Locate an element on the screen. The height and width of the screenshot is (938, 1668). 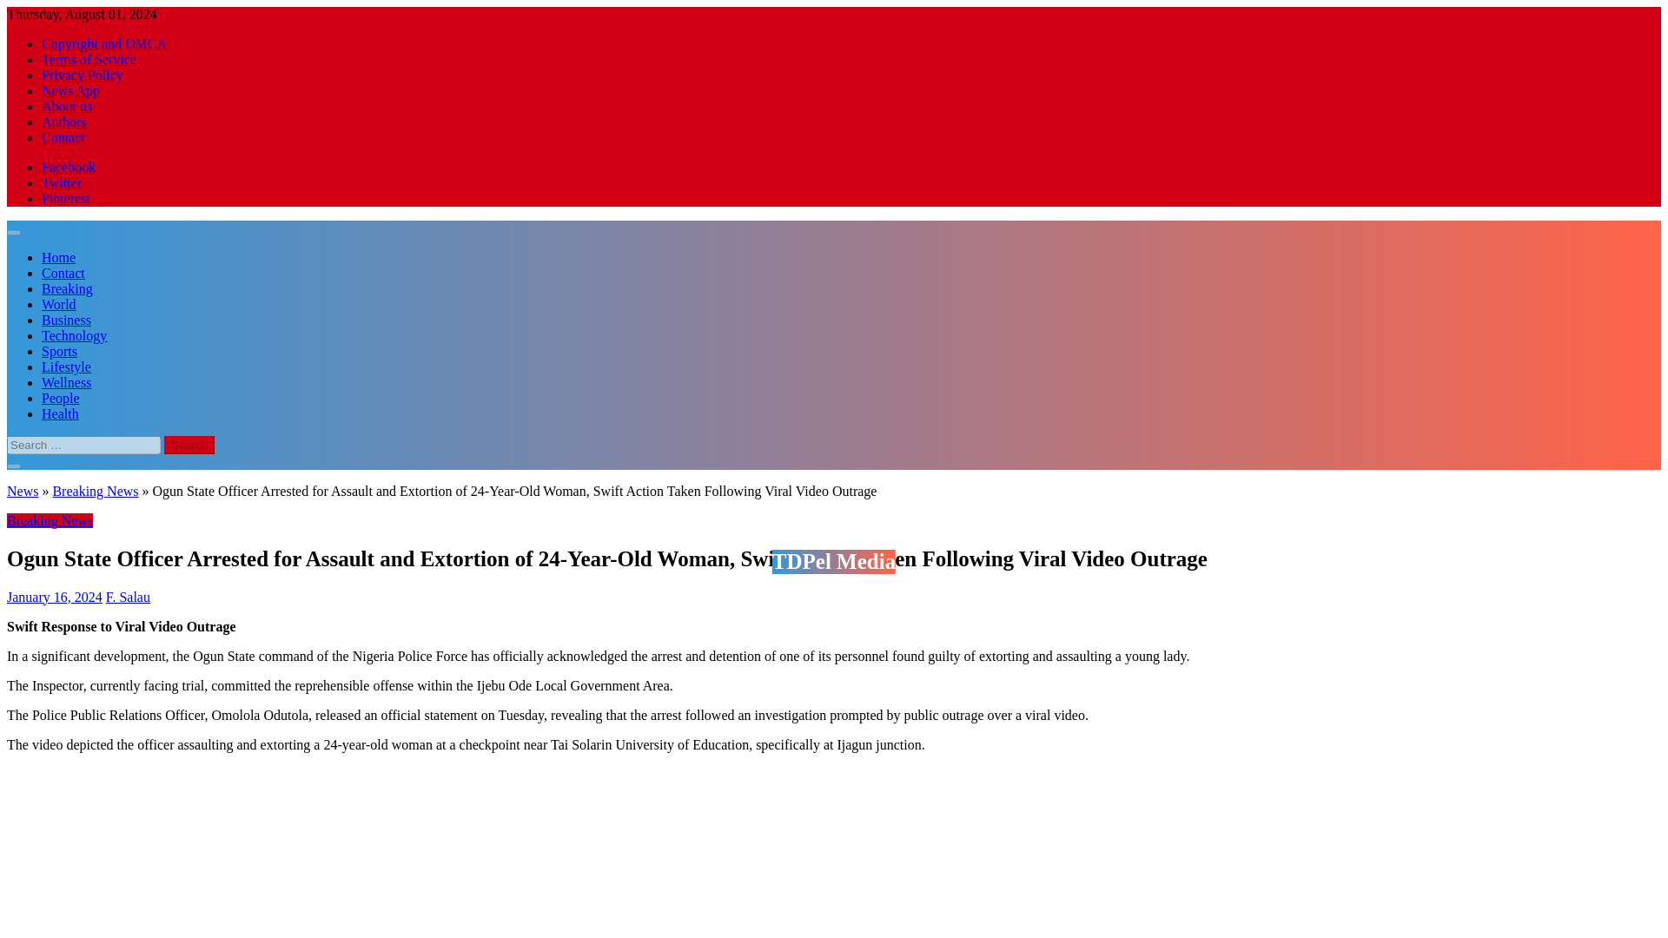
News is located at coordinates (23, 491).